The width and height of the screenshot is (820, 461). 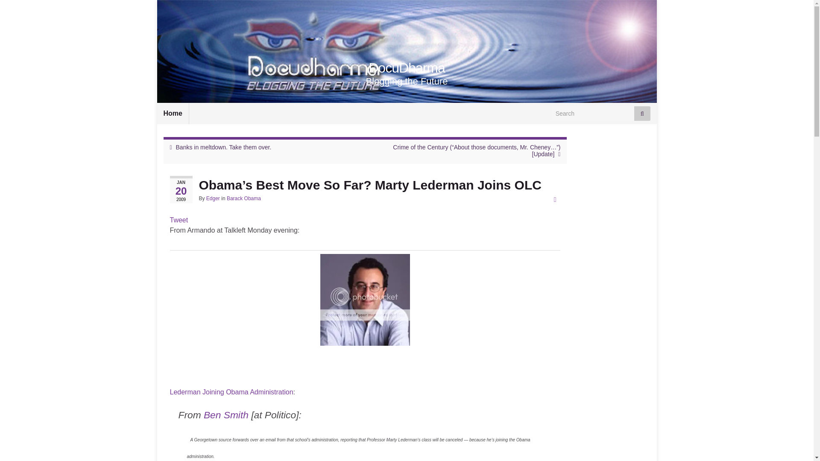 What do you see at coordinates (225, 415) in the screenshot?
I see `Ben Smith` at bounding box center [225, 415].